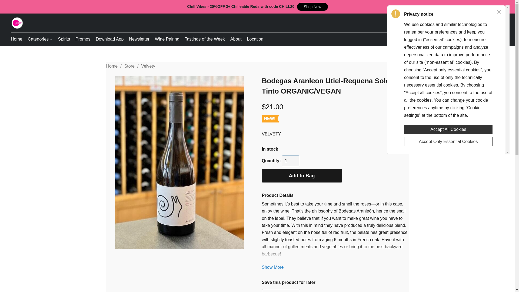 This screenshot has height=292, width=519. Describe the element at coordinates (236, 39) in the screenshot. I see `About` at that location.